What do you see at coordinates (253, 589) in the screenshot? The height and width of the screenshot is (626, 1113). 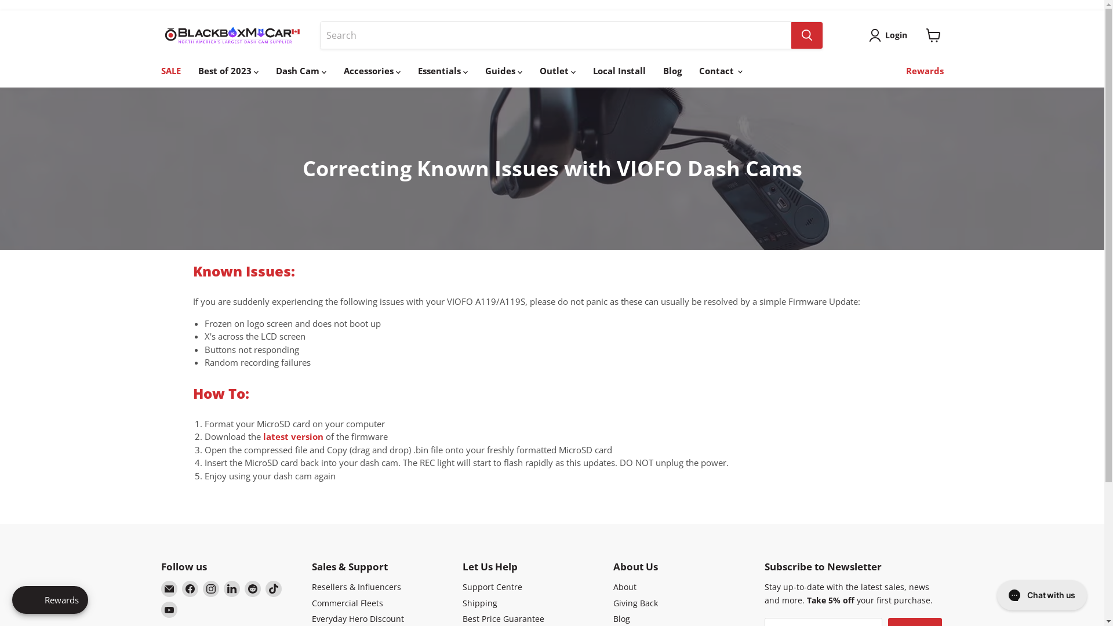 I see `Find us on Reddit` at bounding box center [253, 589].